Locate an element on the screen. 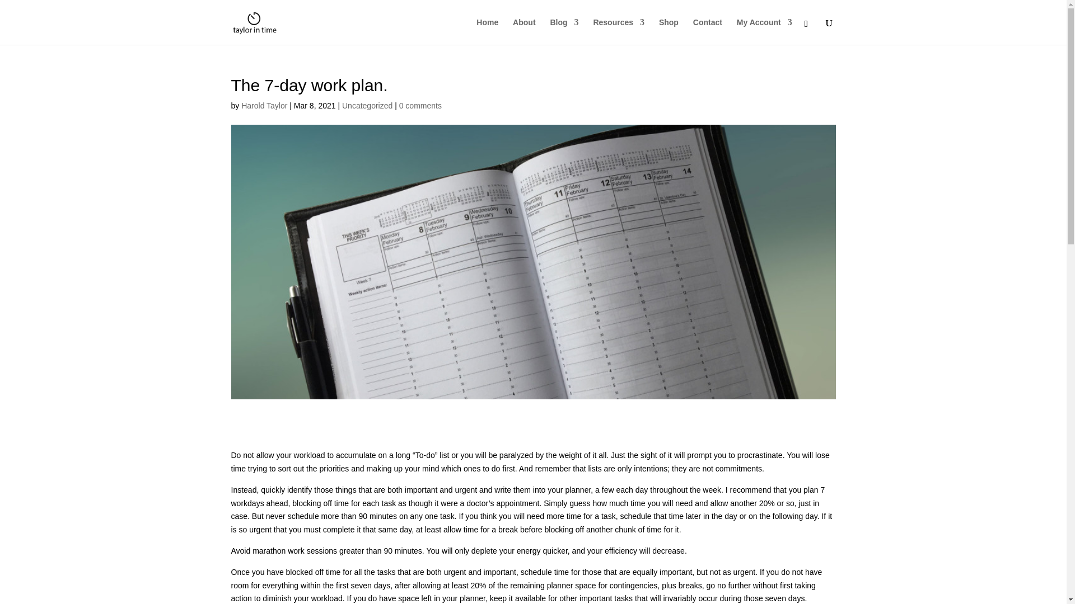 This screenshot has width=1075, height=604. About is located at coordinates (524, 31).